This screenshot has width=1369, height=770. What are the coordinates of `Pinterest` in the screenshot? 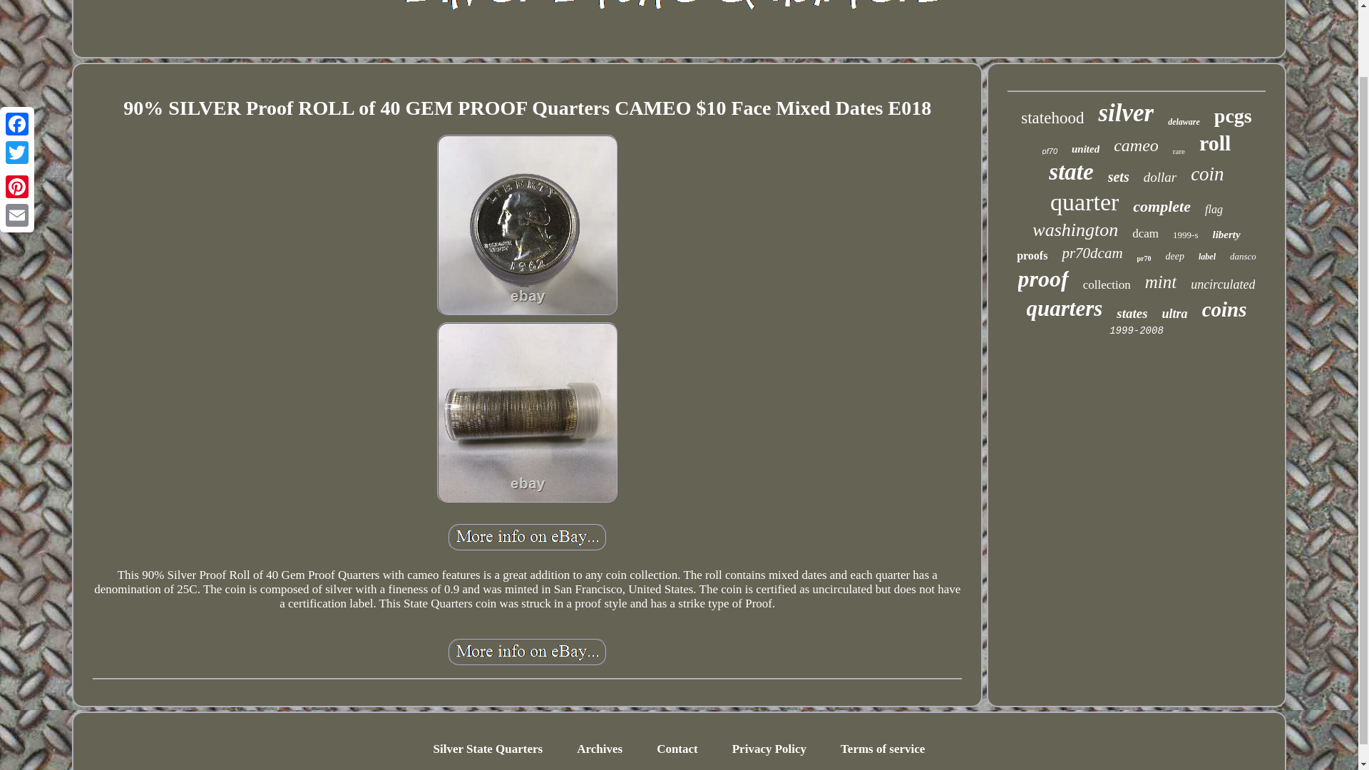 It's located at (17, 109).